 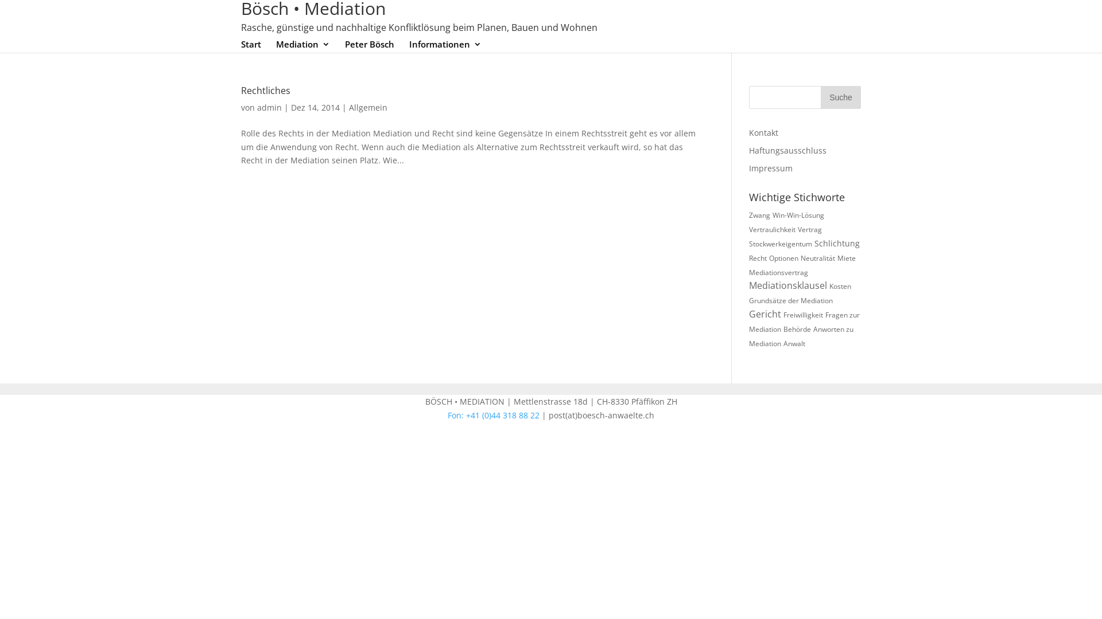 I want to click on Recht, so click(x=758, y=258).